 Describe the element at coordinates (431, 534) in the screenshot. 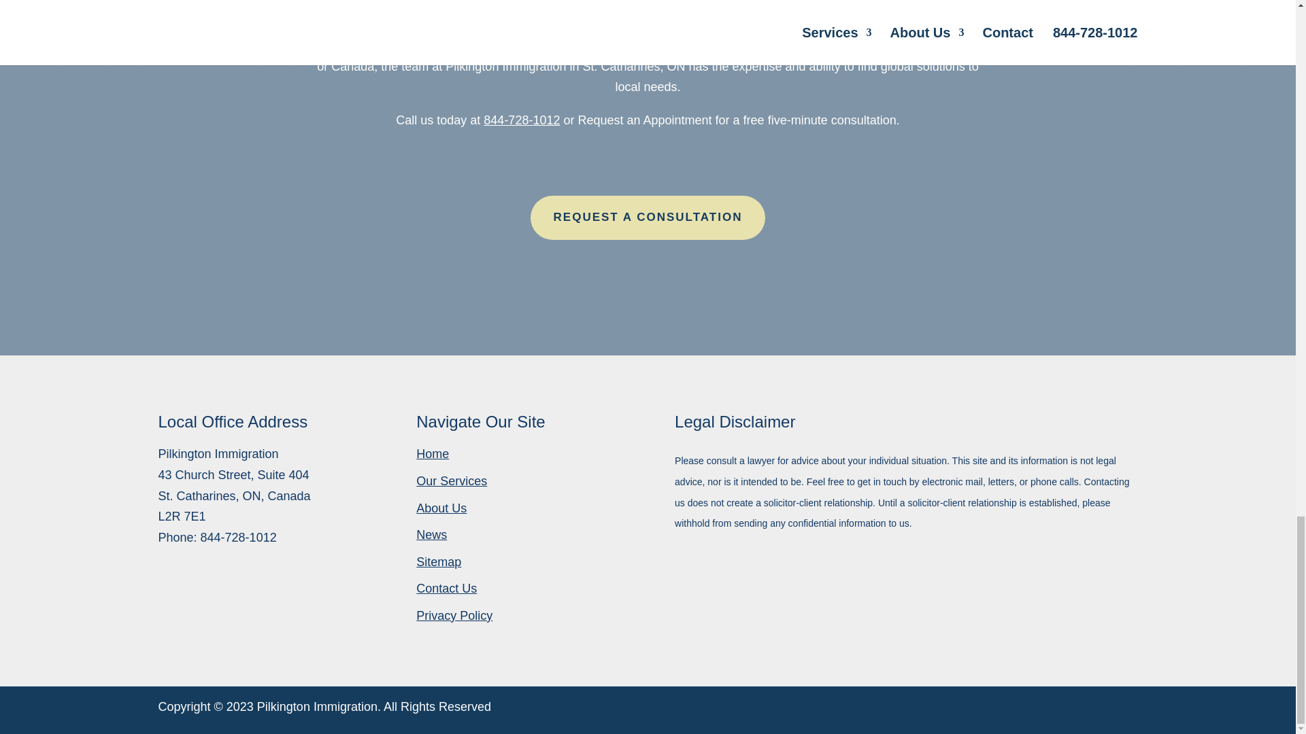

I see `News` at that location.